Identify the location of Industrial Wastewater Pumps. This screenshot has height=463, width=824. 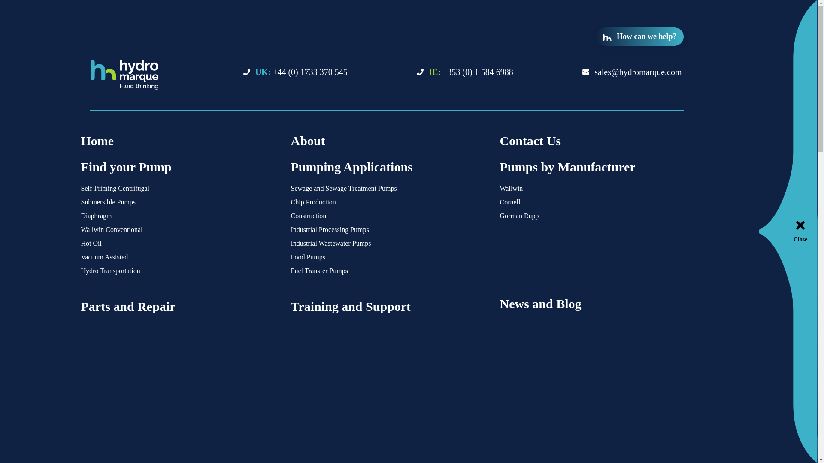
(311, 264).